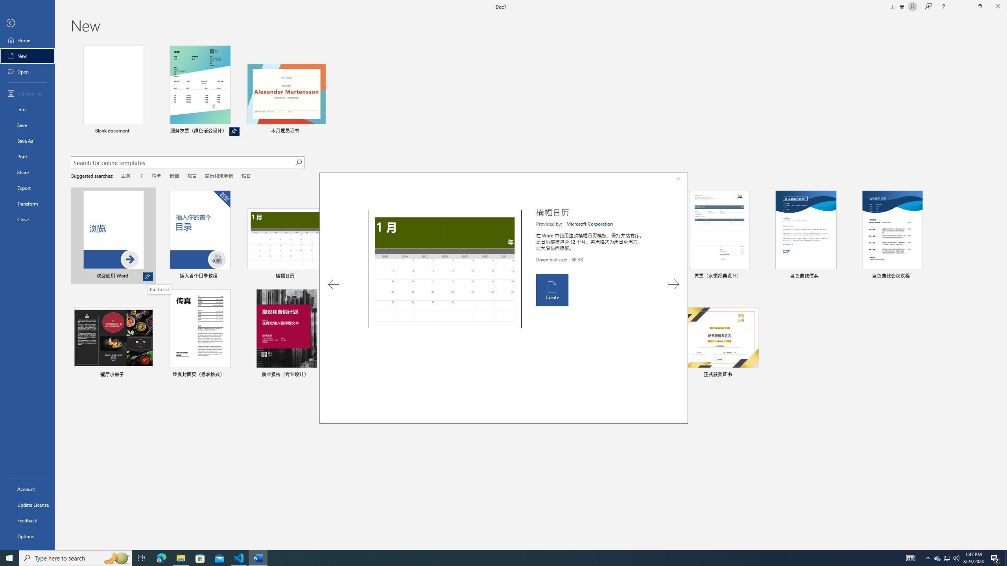 This screenshot has height=566, width=1007. I want to click on Back, so click(28, 24).